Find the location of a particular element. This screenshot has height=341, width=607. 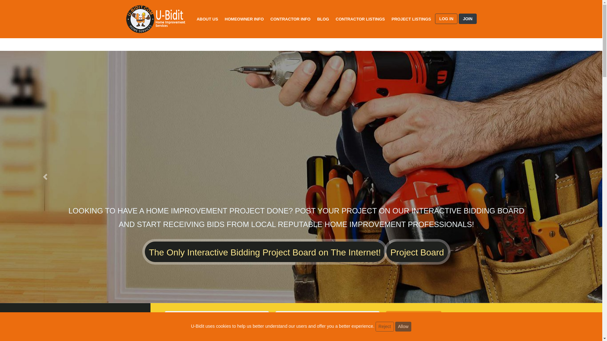

JOIN is located at coordinates (468, 19).